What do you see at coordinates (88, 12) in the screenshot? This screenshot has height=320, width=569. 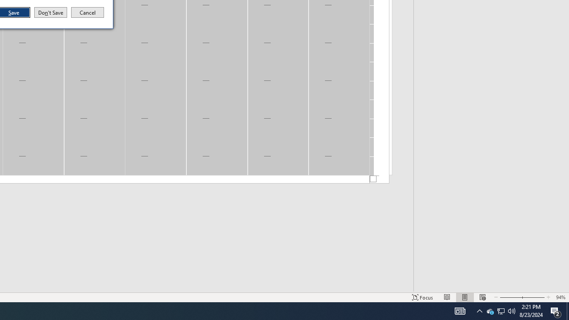 I see `Focus ` at bounding box center [88, 12].